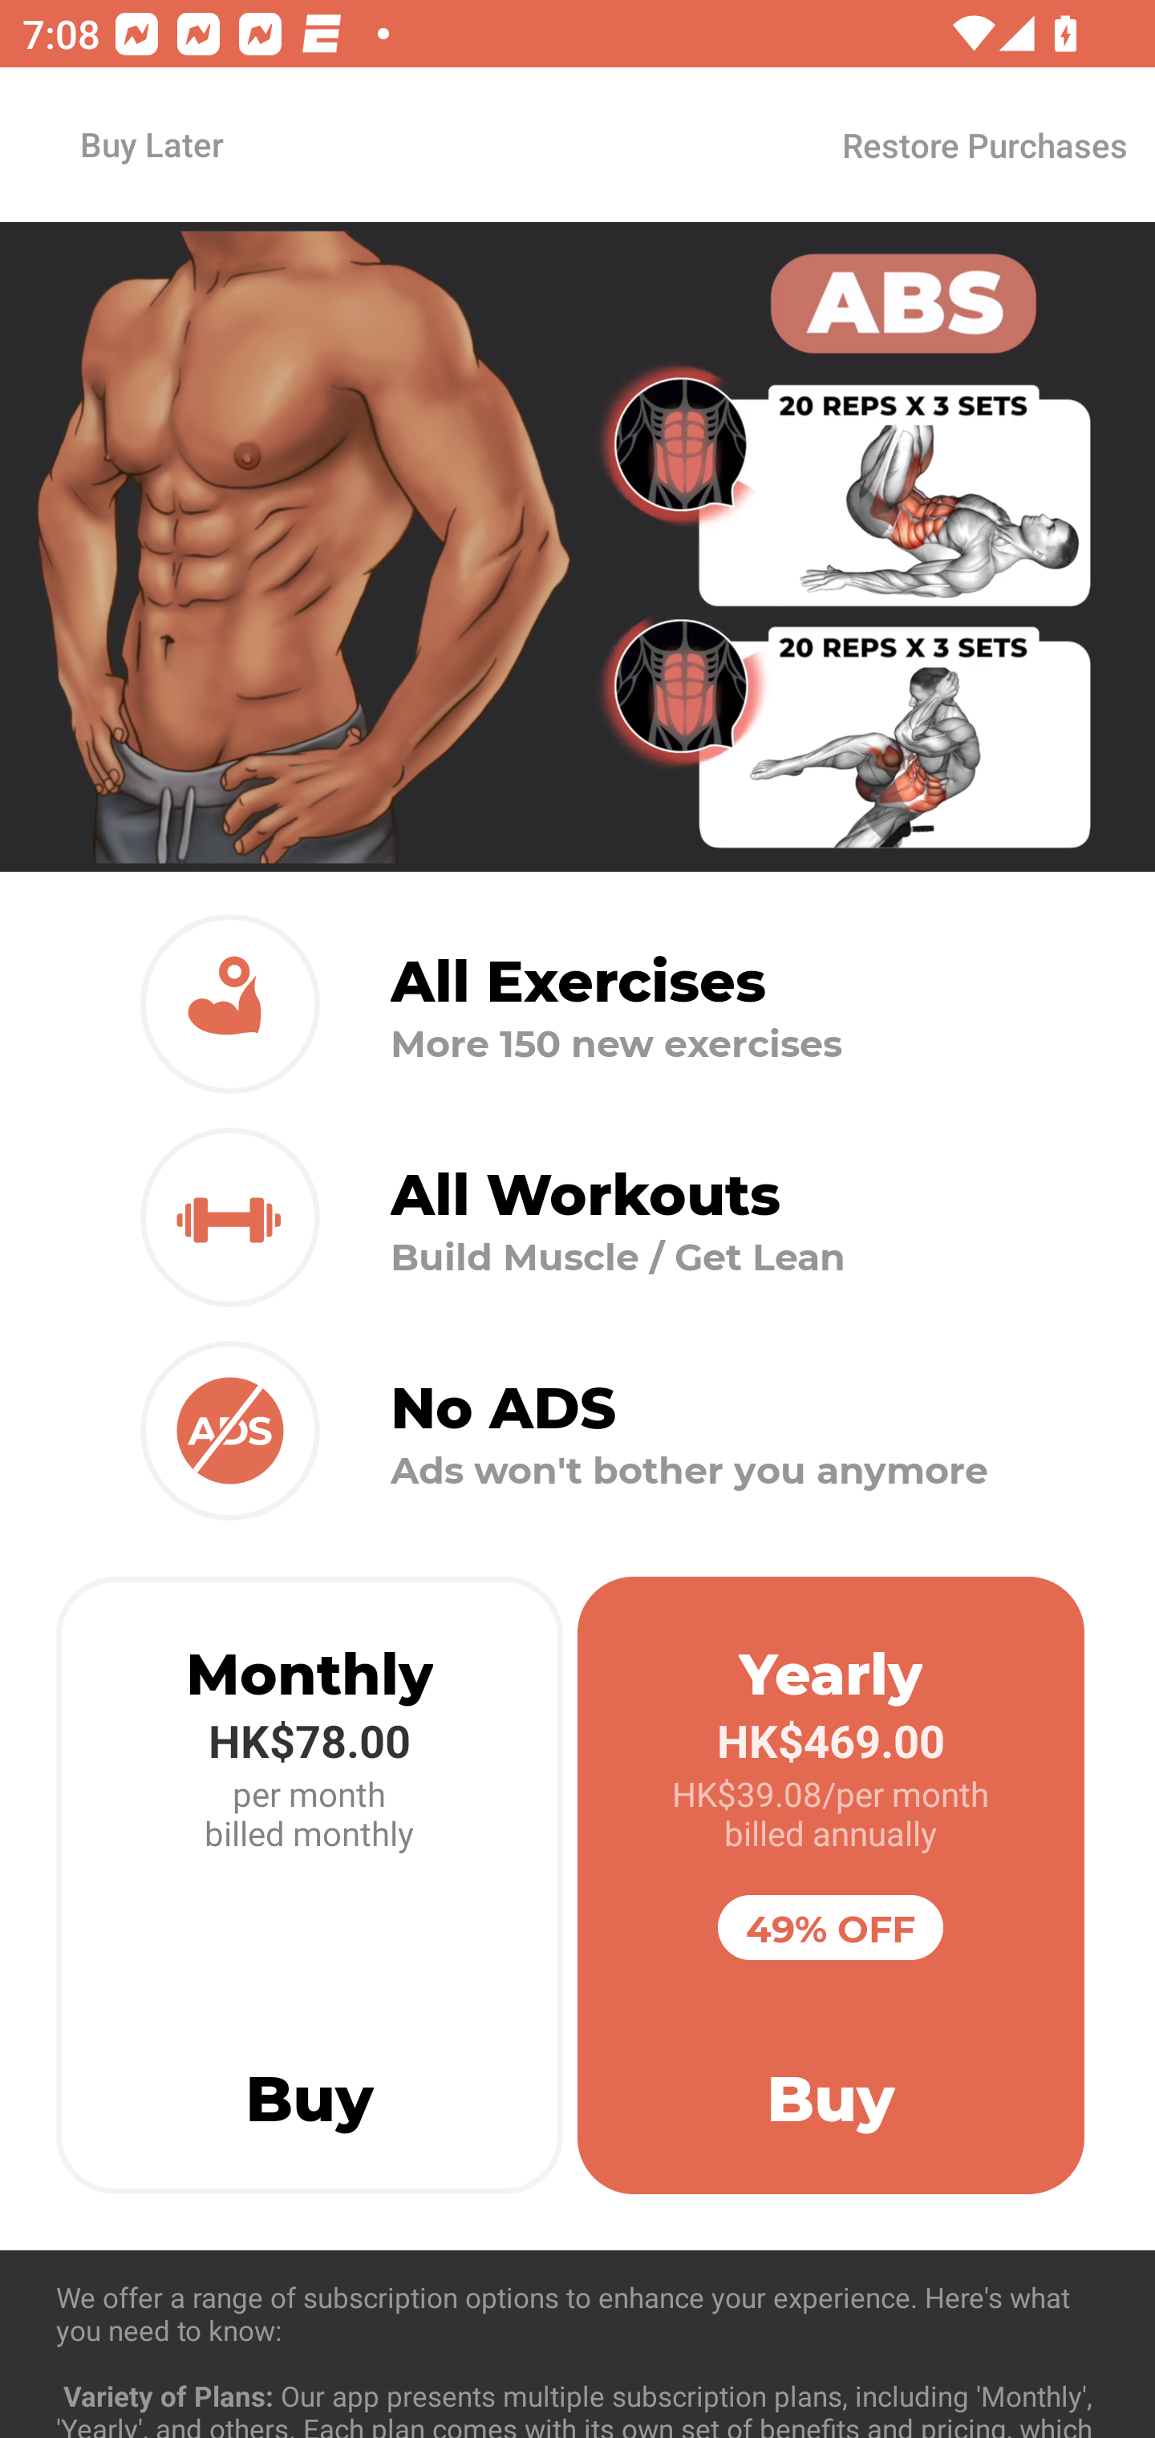 The width and height of the screenshot is (1155, 2438). I want to click on Buy Later, so click(151, 144).